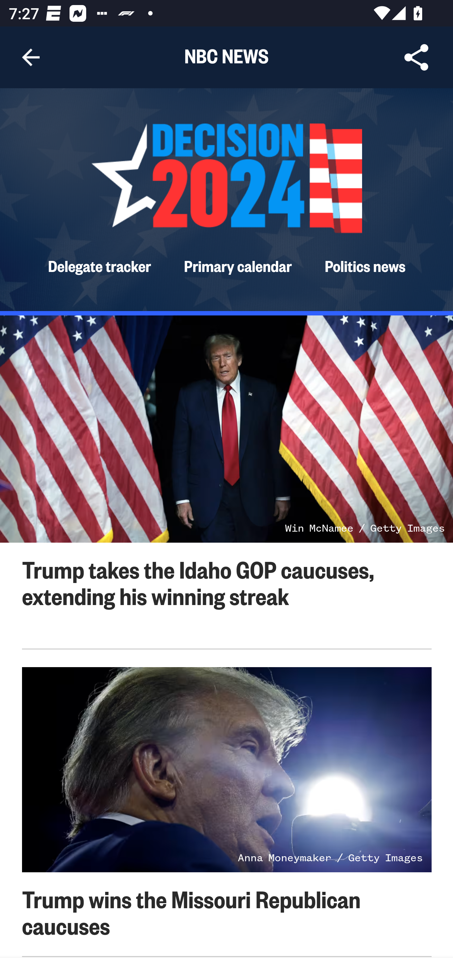 This screenshot has width=453, height=958. I want to click on Trump wins the Missouri Republican caucuses, so click(191, 911).